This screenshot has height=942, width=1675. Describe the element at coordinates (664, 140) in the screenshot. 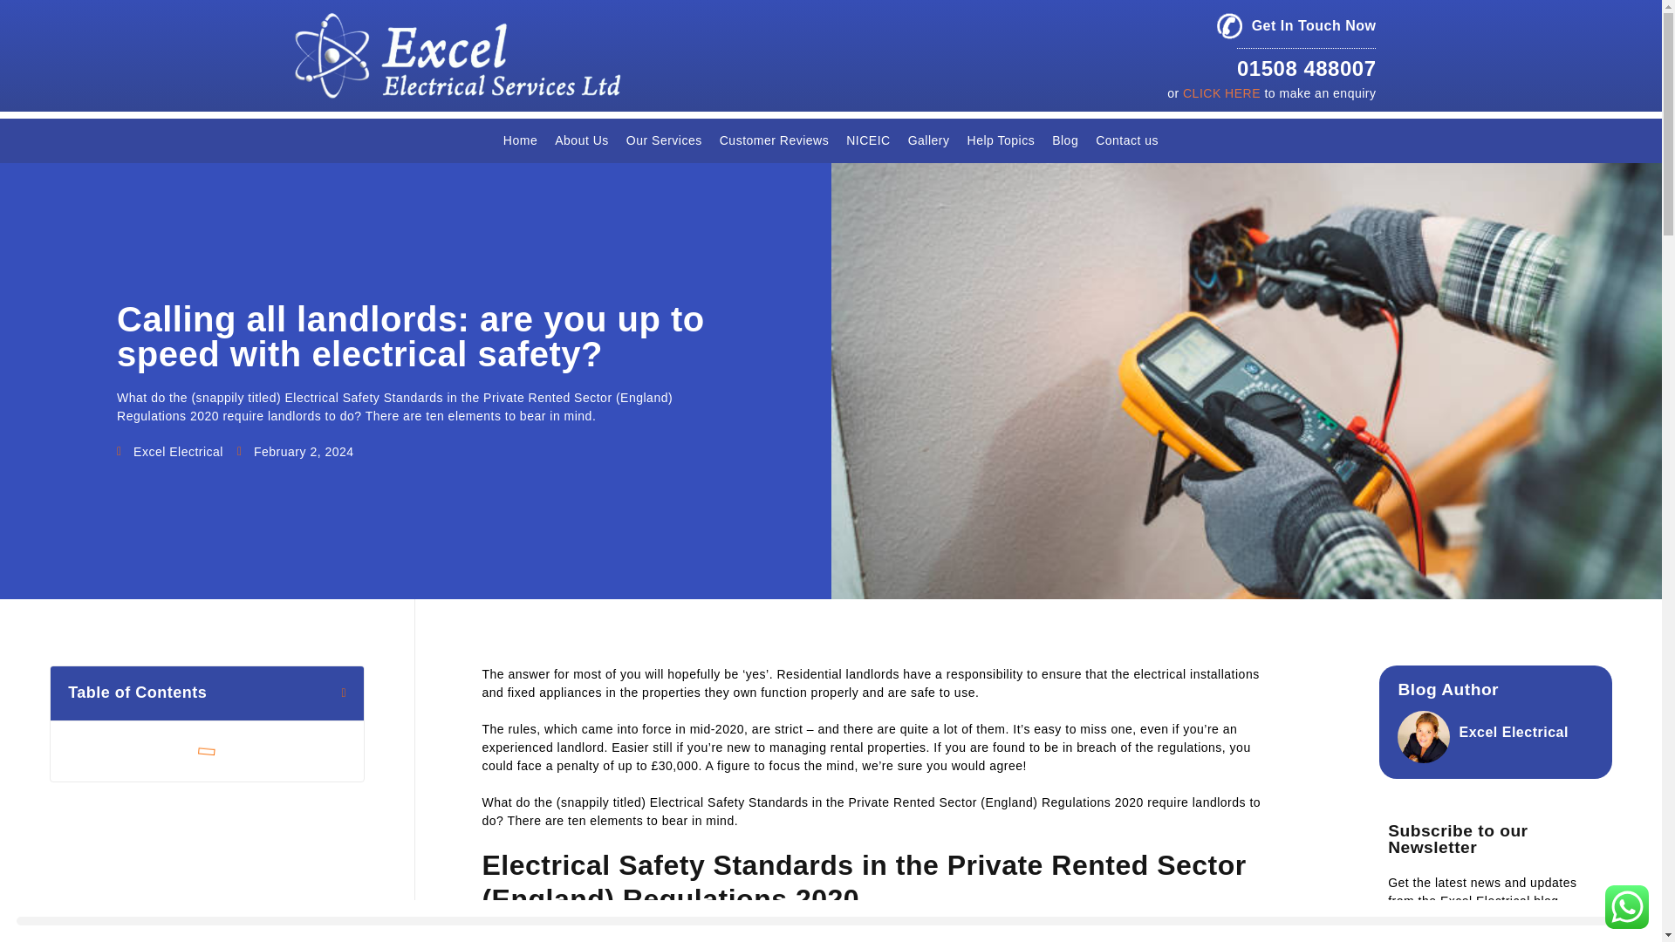

I see `Our Services` at that location.